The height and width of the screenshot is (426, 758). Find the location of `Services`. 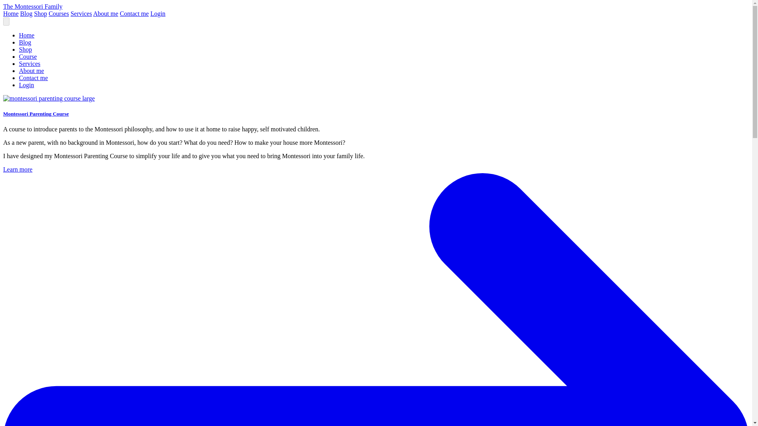

Services is located at coordinates (29, 64).